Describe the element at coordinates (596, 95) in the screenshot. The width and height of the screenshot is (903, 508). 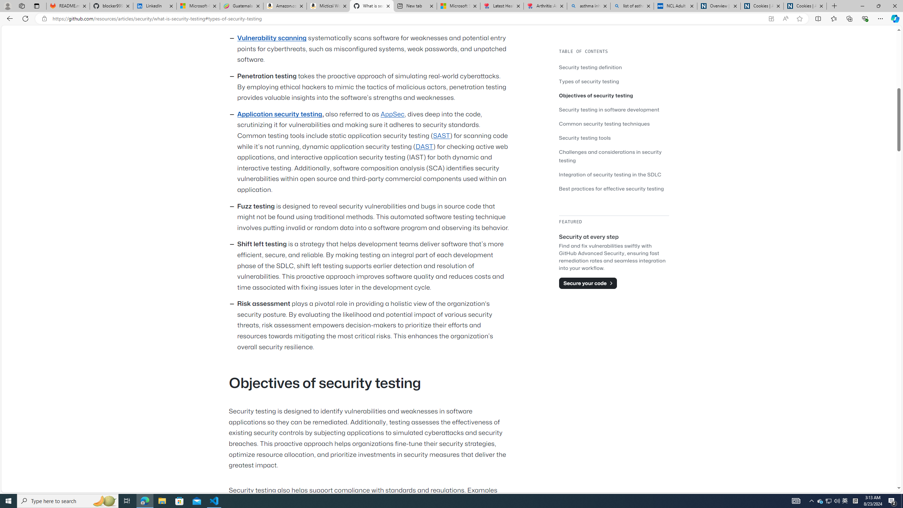
I see `Objectives of security testing` at that location.